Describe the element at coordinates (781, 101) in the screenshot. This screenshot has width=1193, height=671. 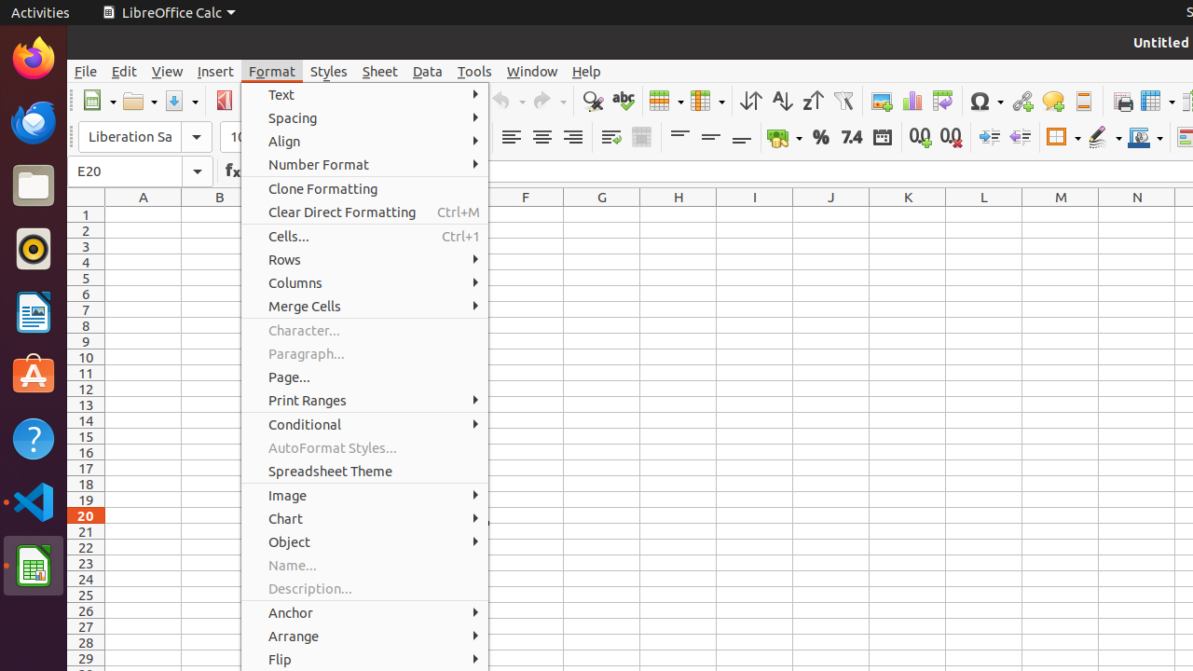
I see `Sort Ascending` at that location.